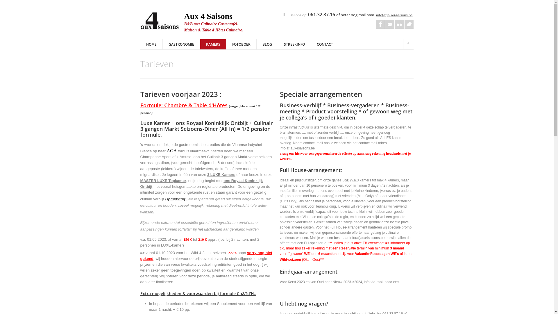 This screenshot has width=558, height=314. Describe the element at coordinates (267, 44) in the screenshot. I see `BLOG` at that location.